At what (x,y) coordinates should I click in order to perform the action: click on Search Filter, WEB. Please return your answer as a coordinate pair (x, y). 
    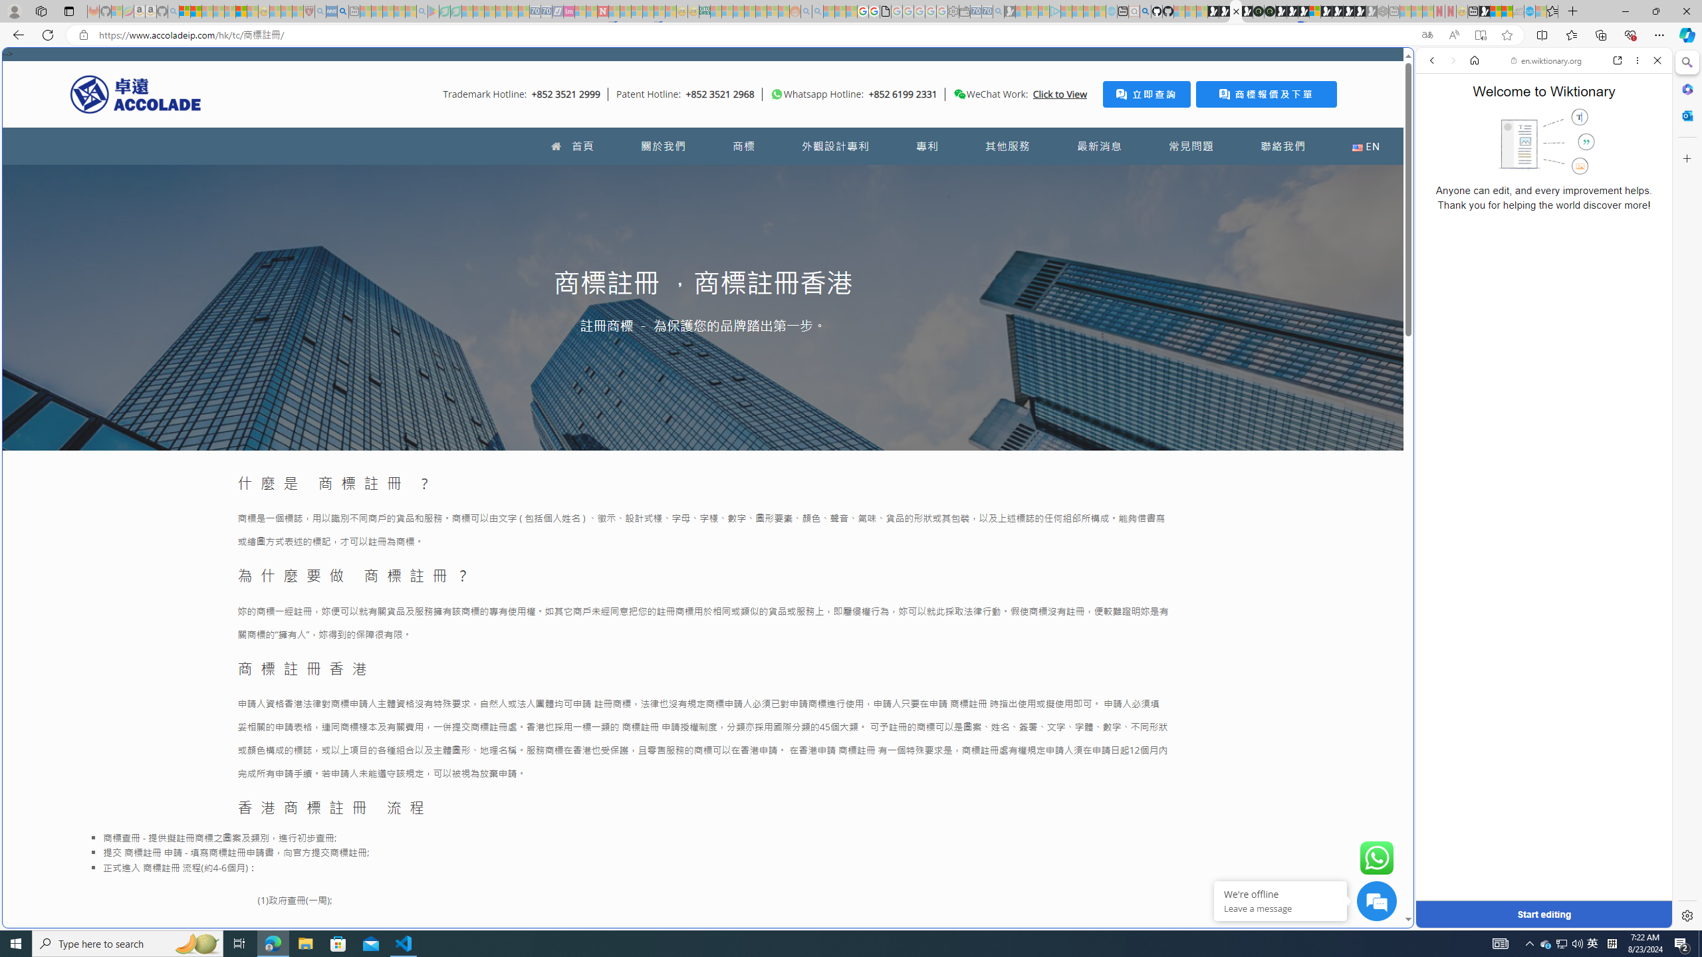
    Looking at the image, I should click on (1438, 152).